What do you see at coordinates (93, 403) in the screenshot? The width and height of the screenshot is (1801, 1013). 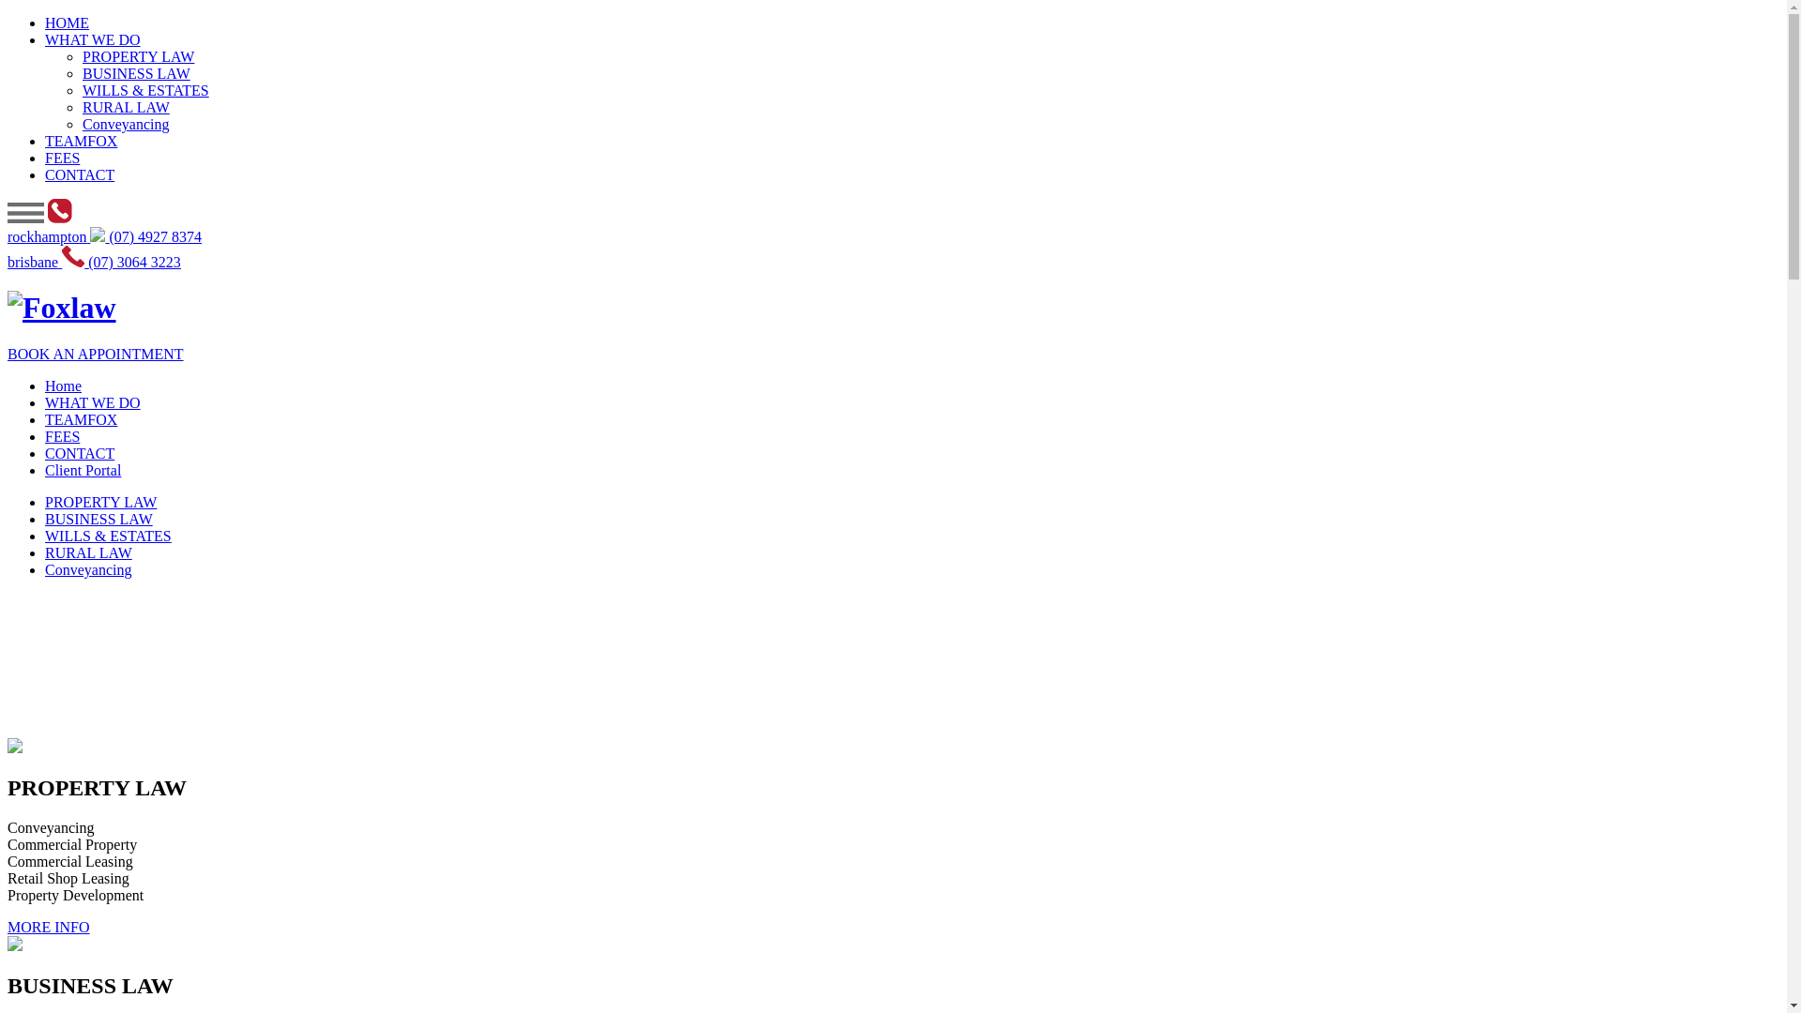 I see `WHAT WE DO` at bounding box center [93, 403].